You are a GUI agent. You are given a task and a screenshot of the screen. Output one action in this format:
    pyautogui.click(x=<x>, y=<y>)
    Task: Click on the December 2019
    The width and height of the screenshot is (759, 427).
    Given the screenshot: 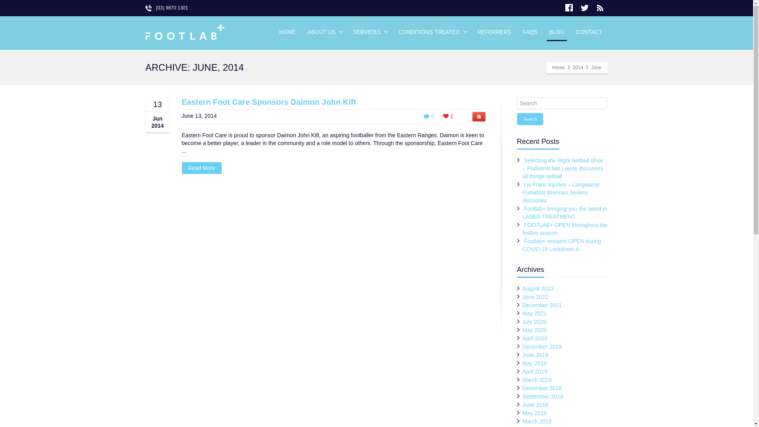 What is the action you would take?
    pyautogui.click(x=542, y=347)
    